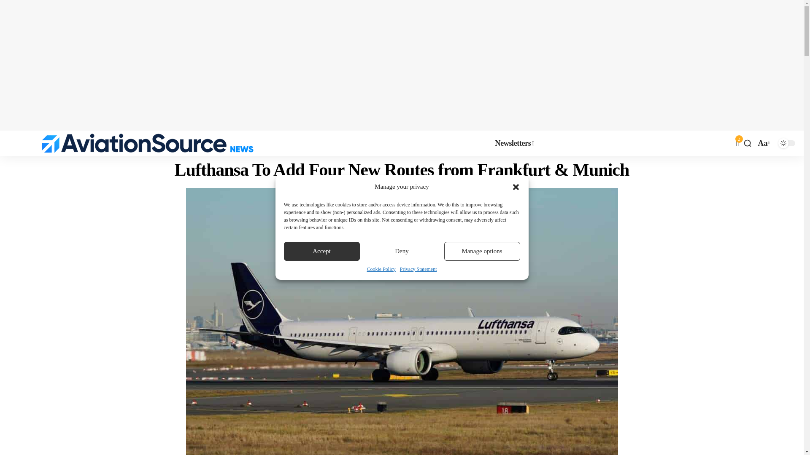  Describe the element at coordinates (763, 143) in the screenshot. I see `Aa` at that location.